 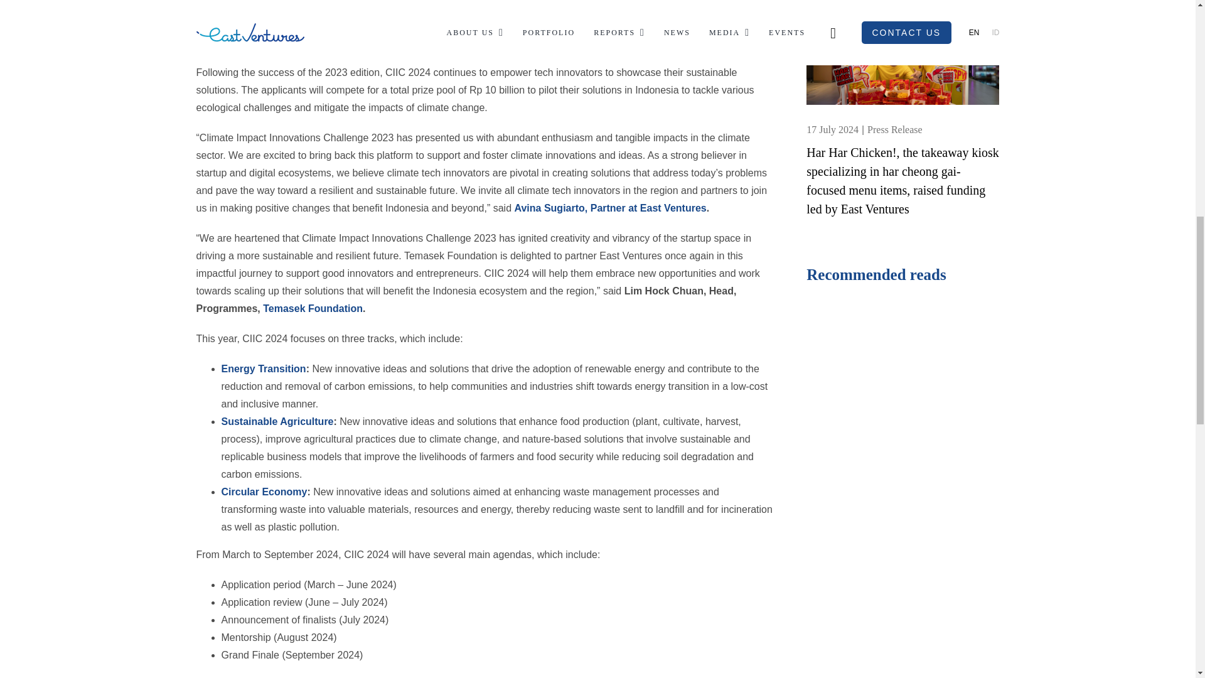 I want to click on Avina Sugiarto, Partner at East Ventures, so click(x=610, y=208).